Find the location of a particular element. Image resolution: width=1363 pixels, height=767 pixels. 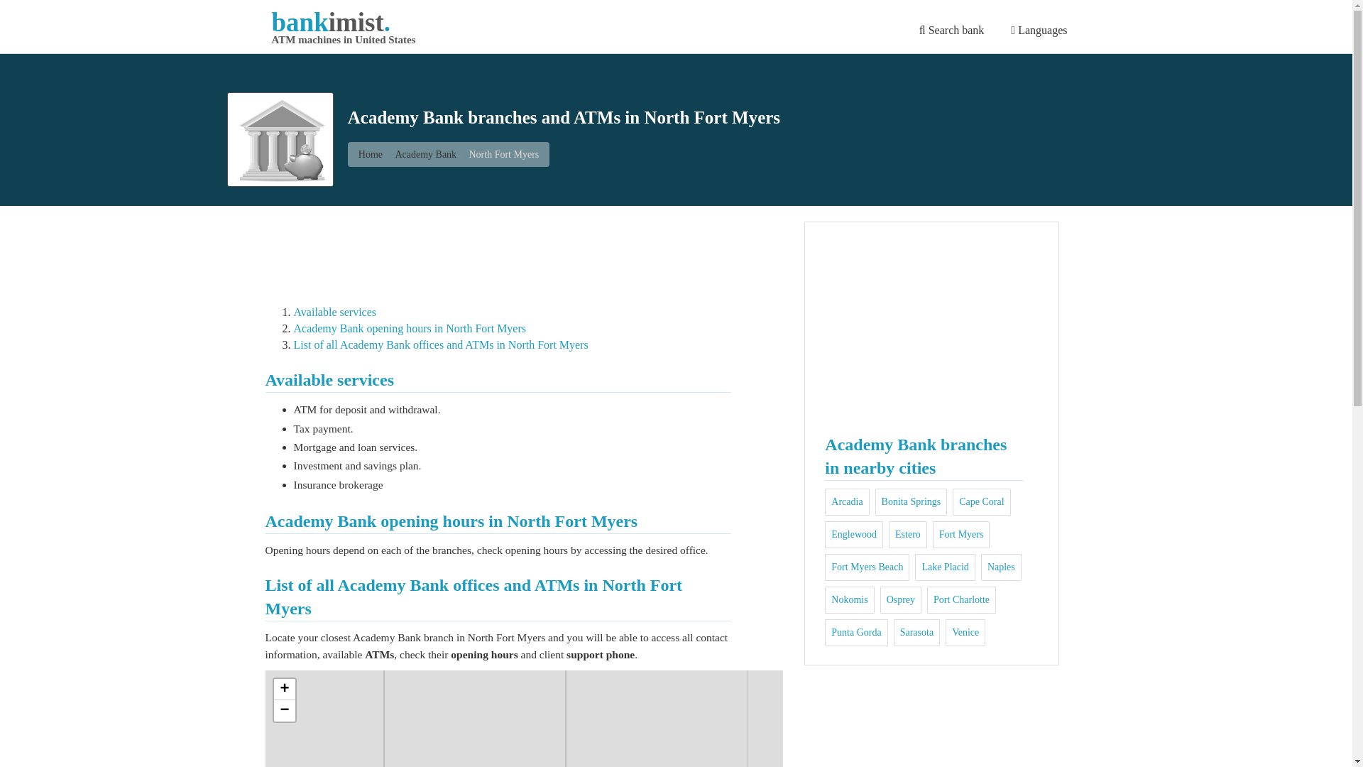

Fort Myers is located at coordinates (981, 501).